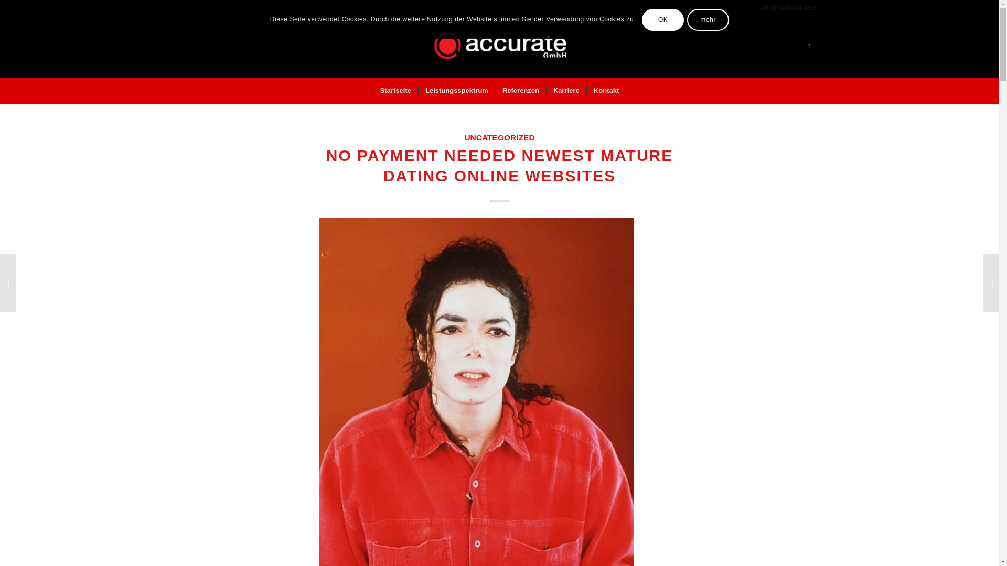 Image resolution: width=1007 pixels, height=566 pixels. Describe the element at coordinates (809, 46) in the screenshot. I see `Facebook` at that location.